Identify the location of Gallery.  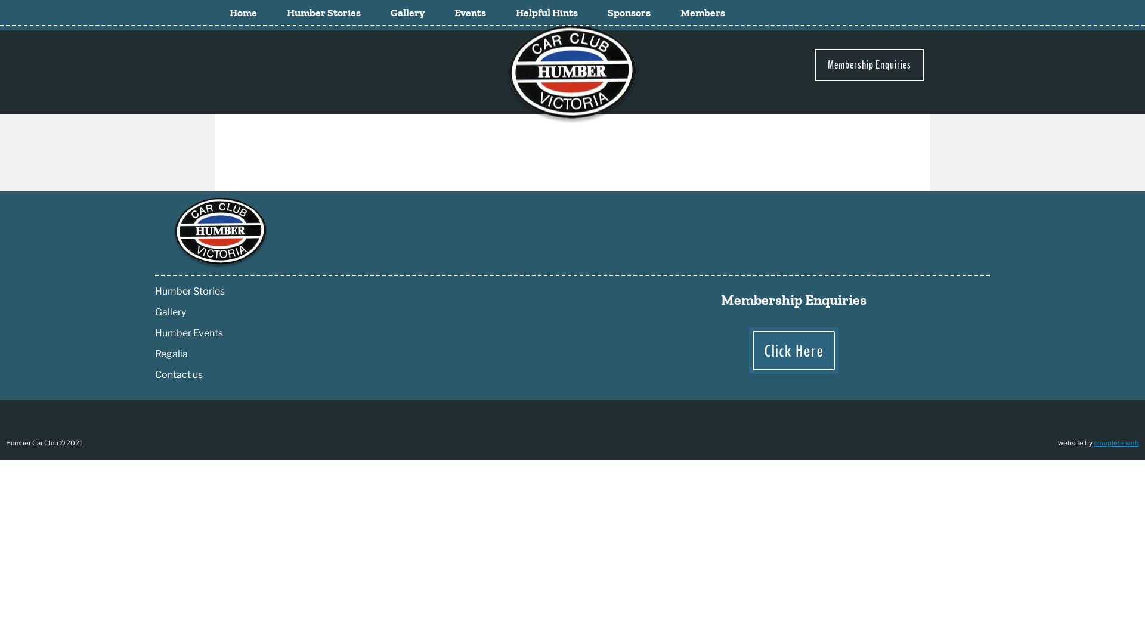
(408, 13).